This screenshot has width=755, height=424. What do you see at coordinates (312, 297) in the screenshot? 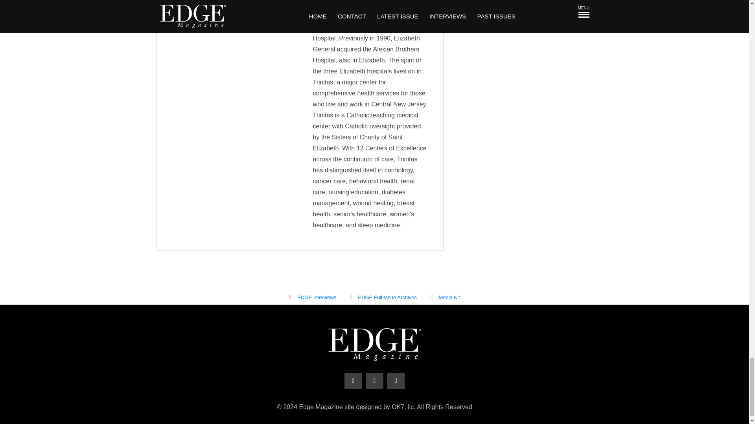
I see `EDGE Interviews` at bounding box center [312, 297].